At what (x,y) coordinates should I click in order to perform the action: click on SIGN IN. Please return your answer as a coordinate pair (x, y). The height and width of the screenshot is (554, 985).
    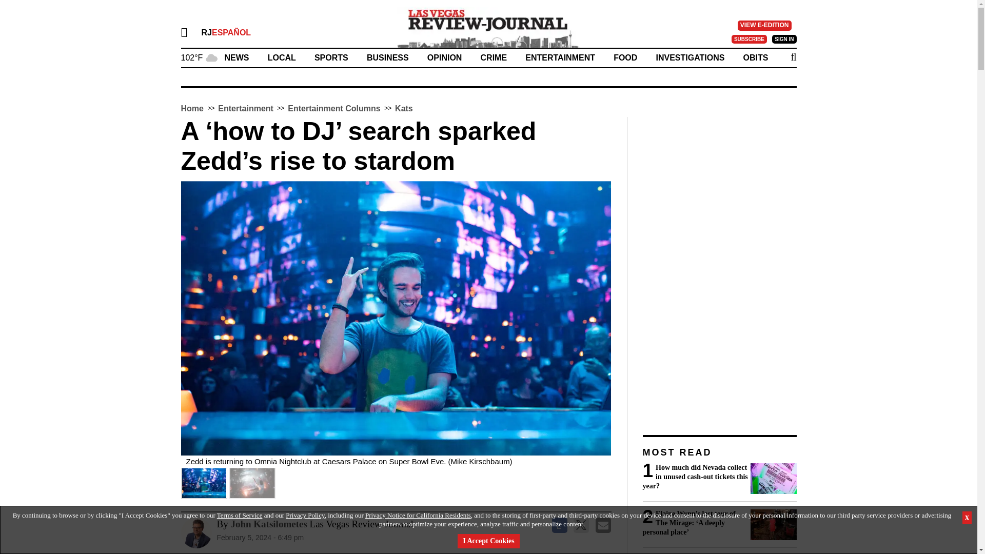
    Looking at the image, I should click on (784, 39).